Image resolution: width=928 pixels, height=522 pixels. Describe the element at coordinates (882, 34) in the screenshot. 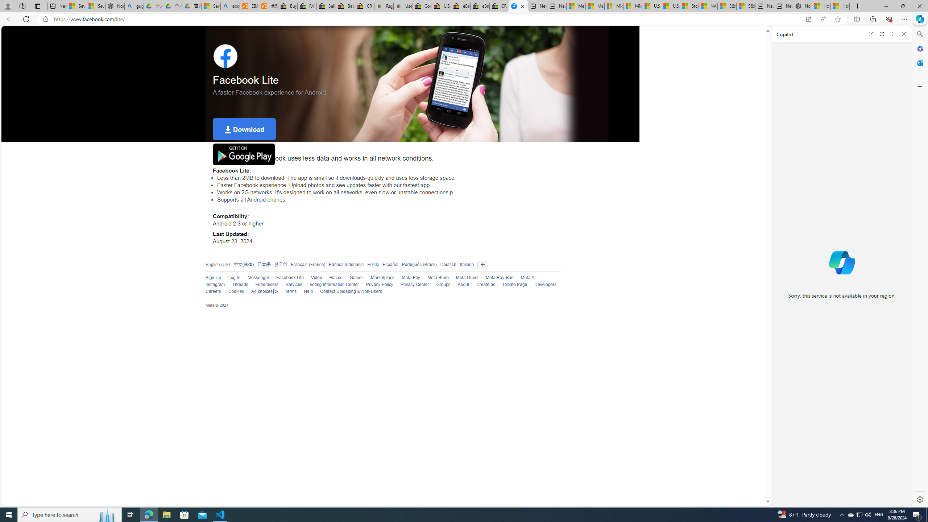

I see `Refresh` at that location.